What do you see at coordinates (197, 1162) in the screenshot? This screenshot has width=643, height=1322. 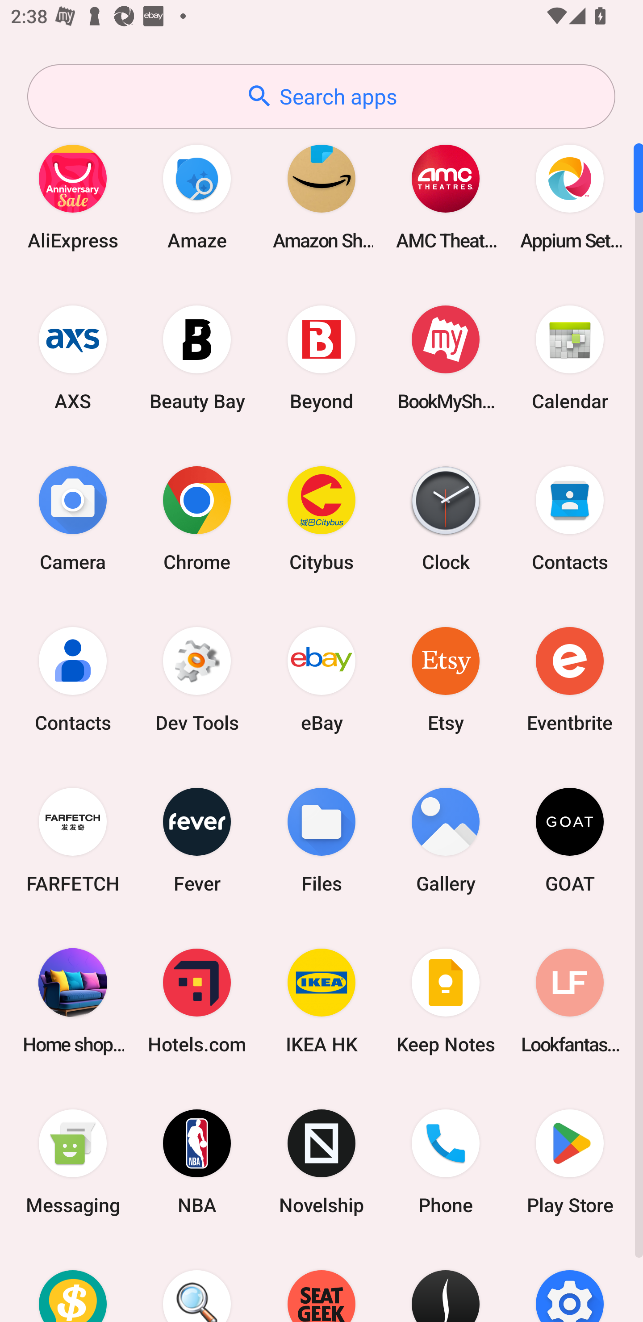 I see `NBA` at bounding box center [197, 1162].